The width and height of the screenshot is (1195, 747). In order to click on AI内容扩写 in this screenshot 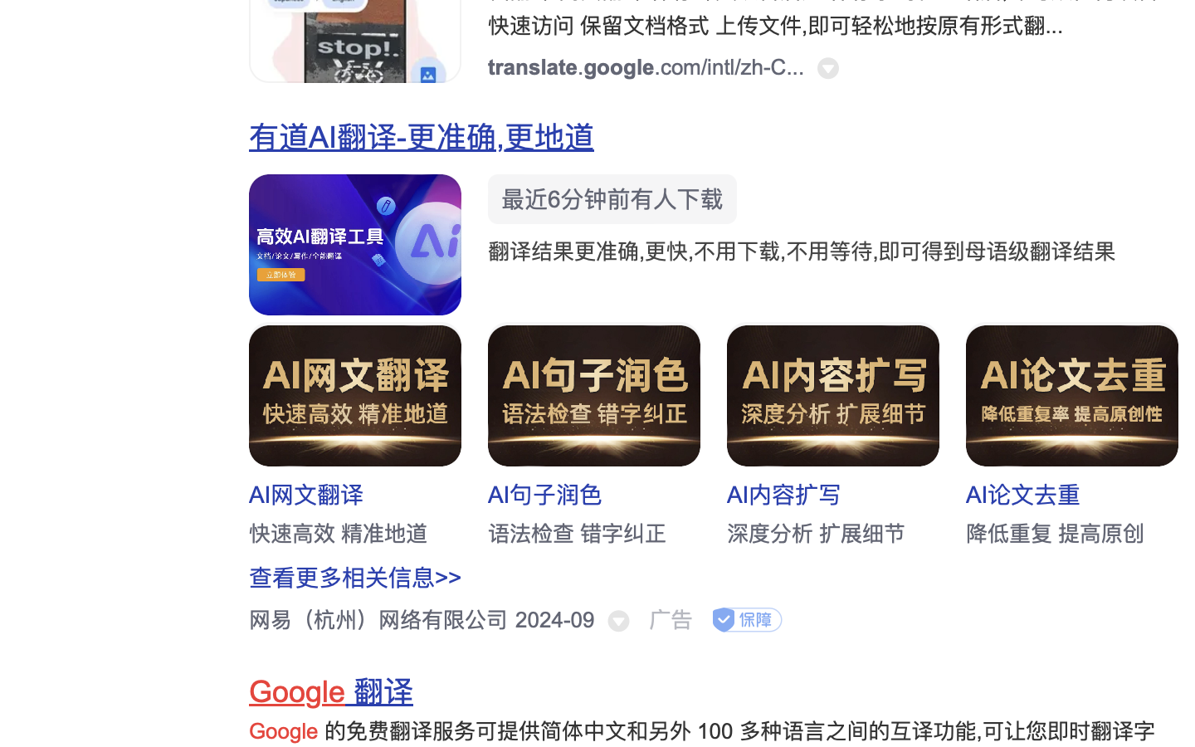, I will do `click(785, 495)`.